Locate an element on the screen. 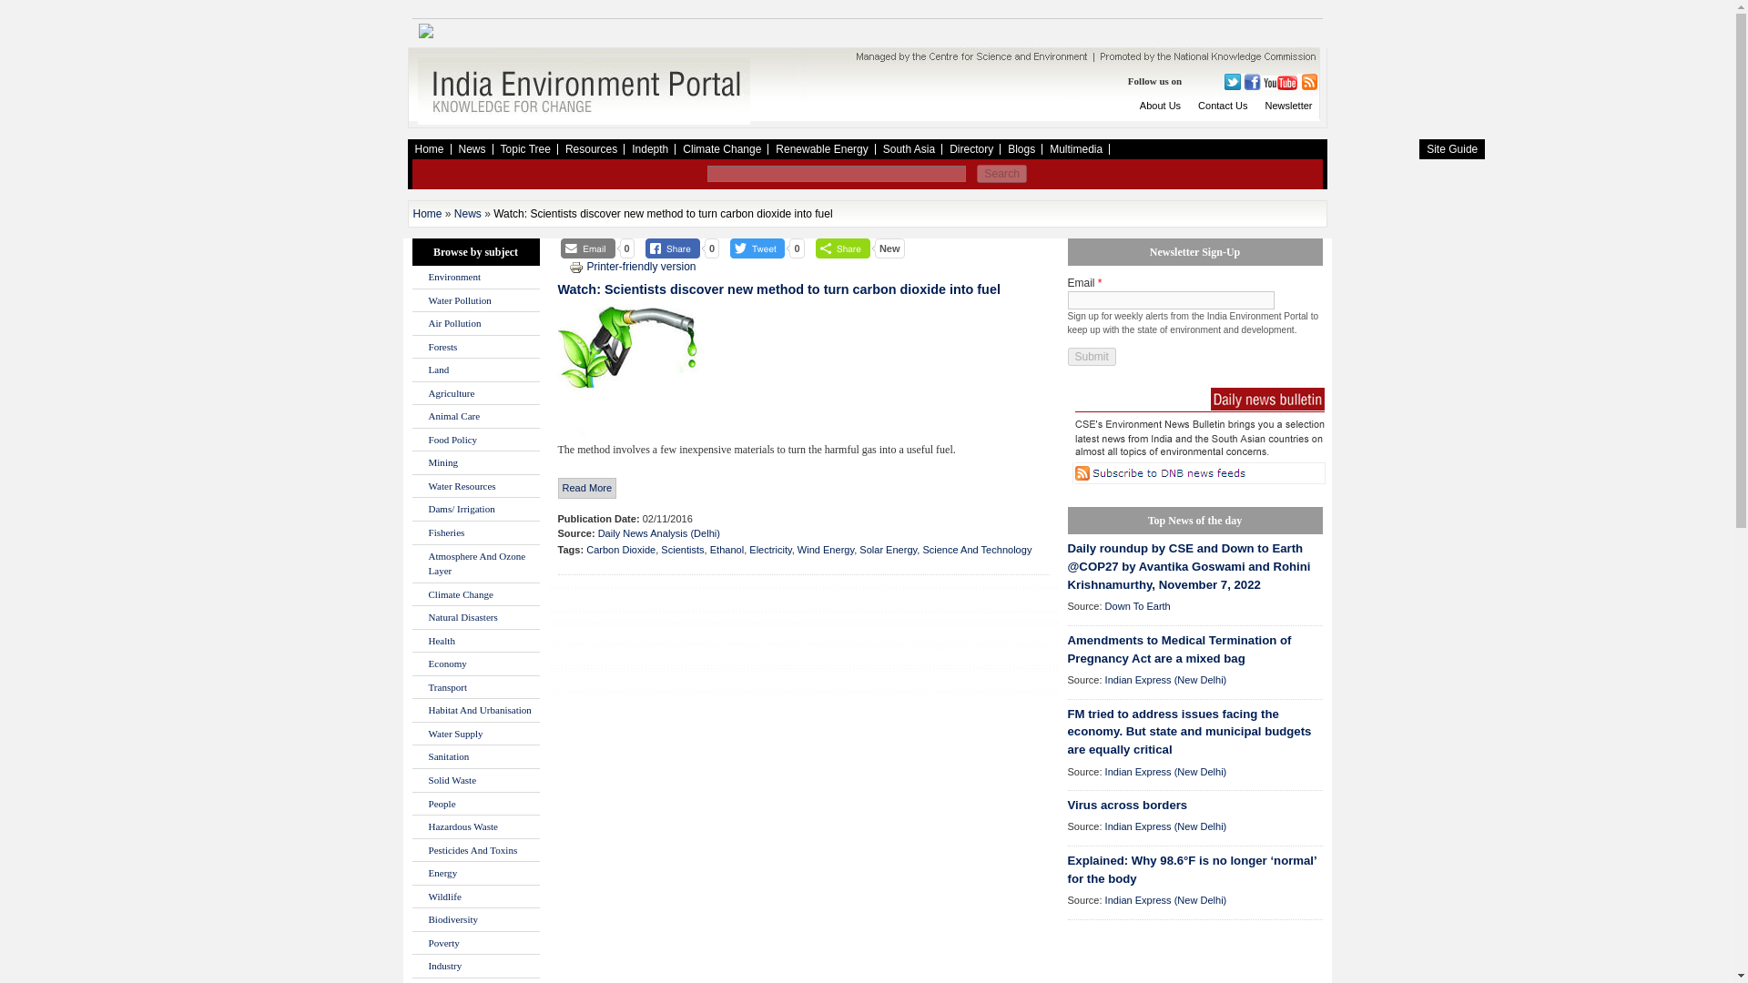  Newsletter is located at coordinates (1289, 106).